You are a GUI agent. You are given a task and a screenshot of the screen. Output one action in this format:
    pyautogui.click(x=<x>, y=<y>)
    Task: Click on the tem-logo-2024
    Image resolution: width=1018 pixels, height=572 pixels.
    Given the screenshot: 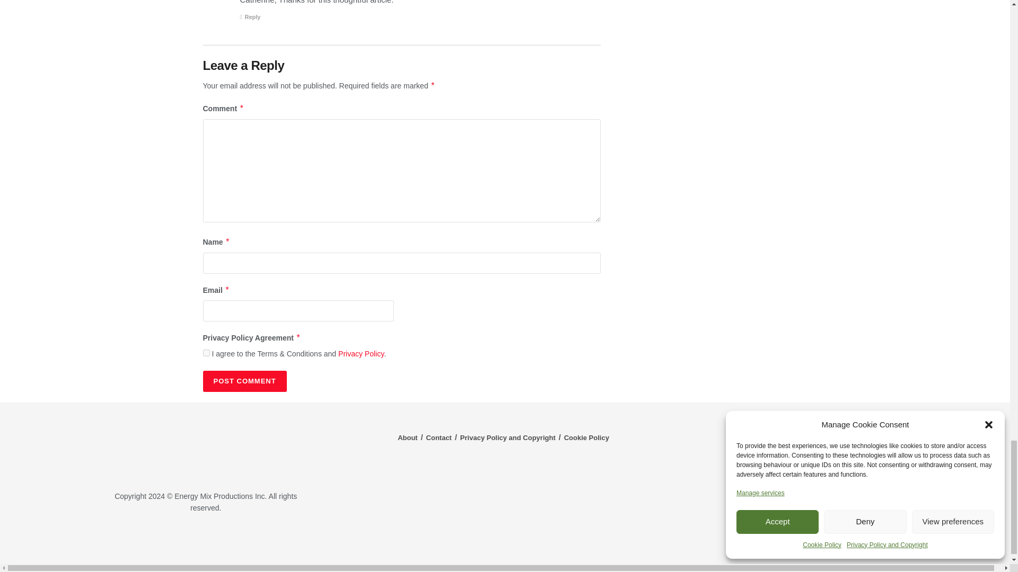 What is the action you would take?
    pyautogui.click(x=206, y=448)
    